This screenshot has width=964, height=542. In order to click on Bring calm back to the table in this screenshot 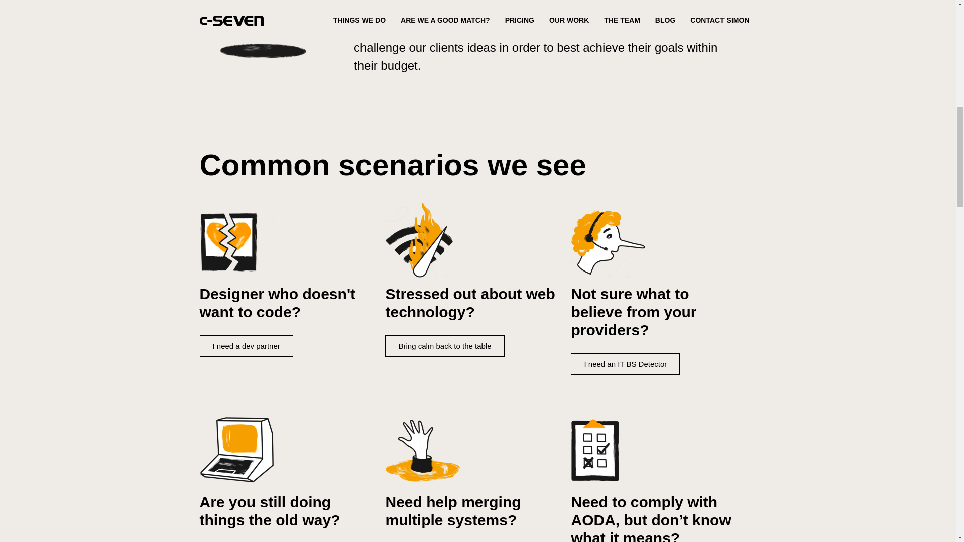, I will do `click(444, 346)`.